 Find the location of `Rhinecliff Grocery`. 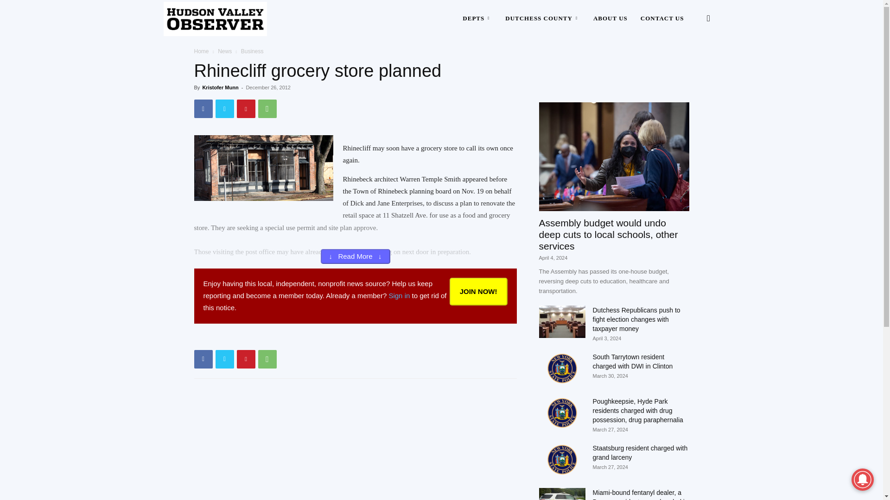

Rhinecliff Grocery is located at coordinates (263, 168).